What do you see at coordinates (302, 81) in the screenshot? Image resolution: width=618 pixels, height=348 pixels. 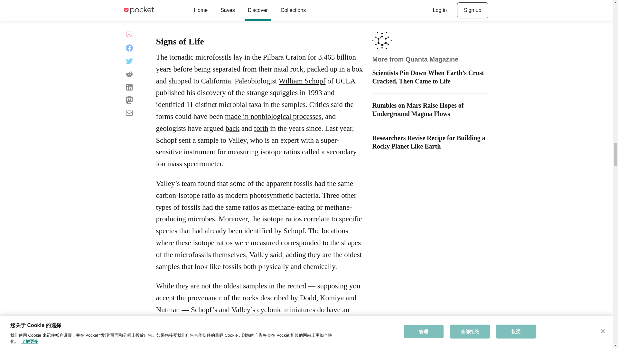 I see `William Schopf` at bounding box center [302, 81].